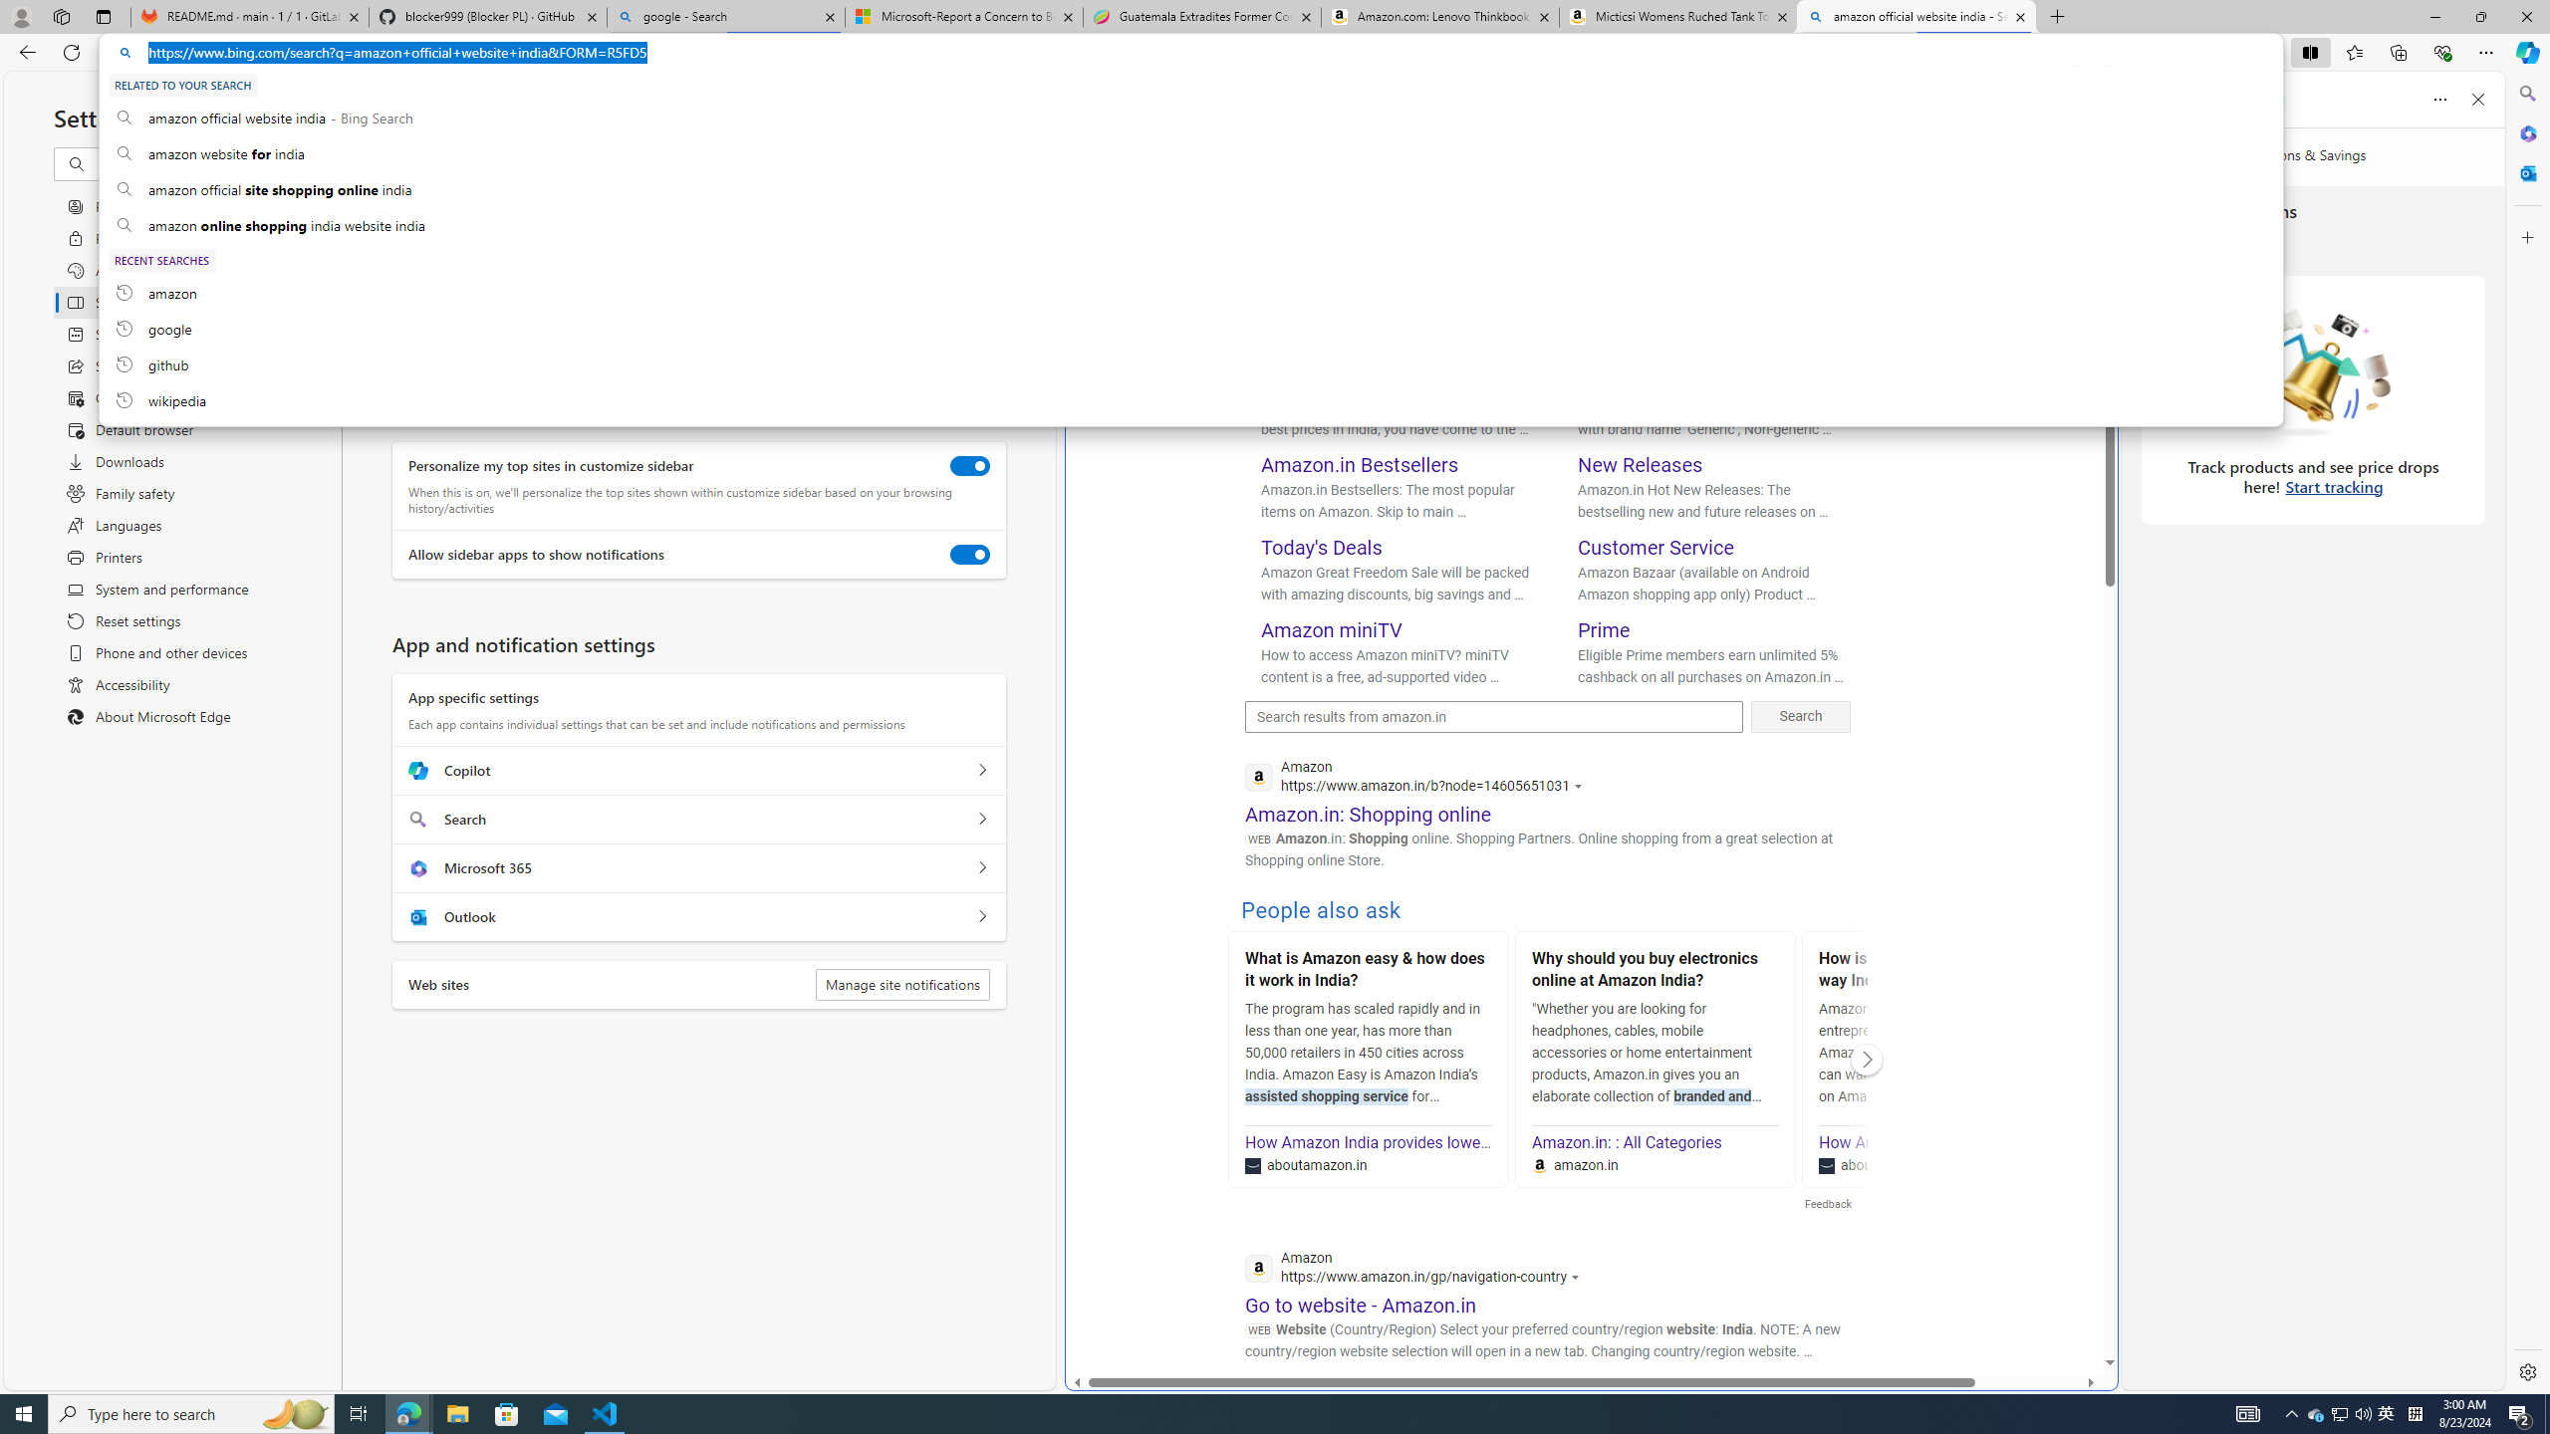 The height and width of the screenshot is (1434, 2550). What do you see at coordinates (1190, 400) in the screenshot?
I see `wikipedia, recent searches from history` at bounding box center [1190, 400].